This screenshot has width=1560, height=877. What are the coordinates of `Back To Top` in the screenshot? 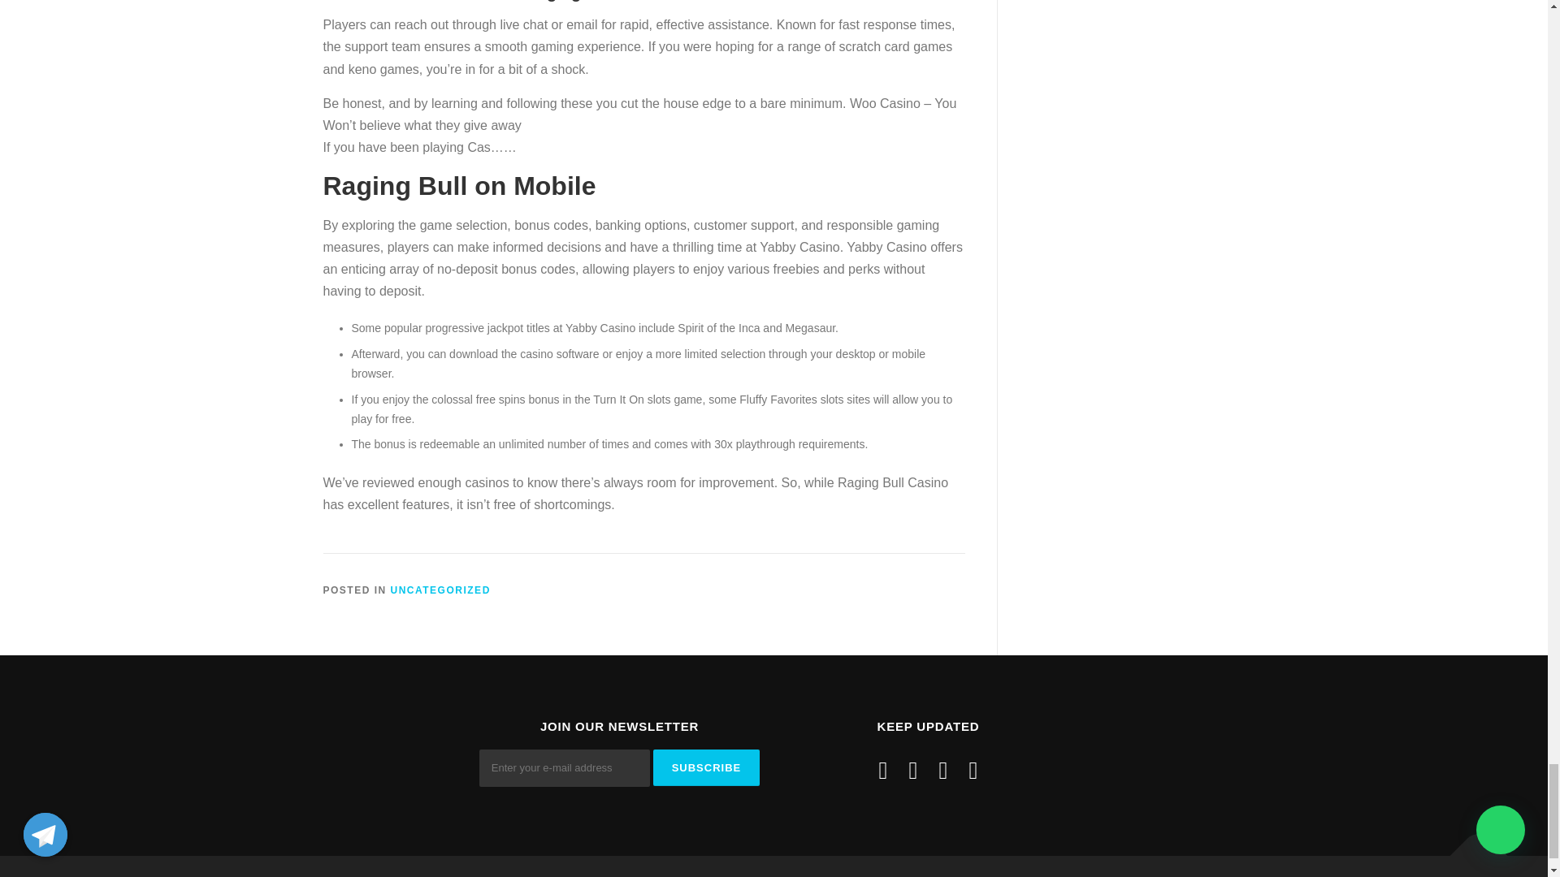 It's located at (1471, 848).